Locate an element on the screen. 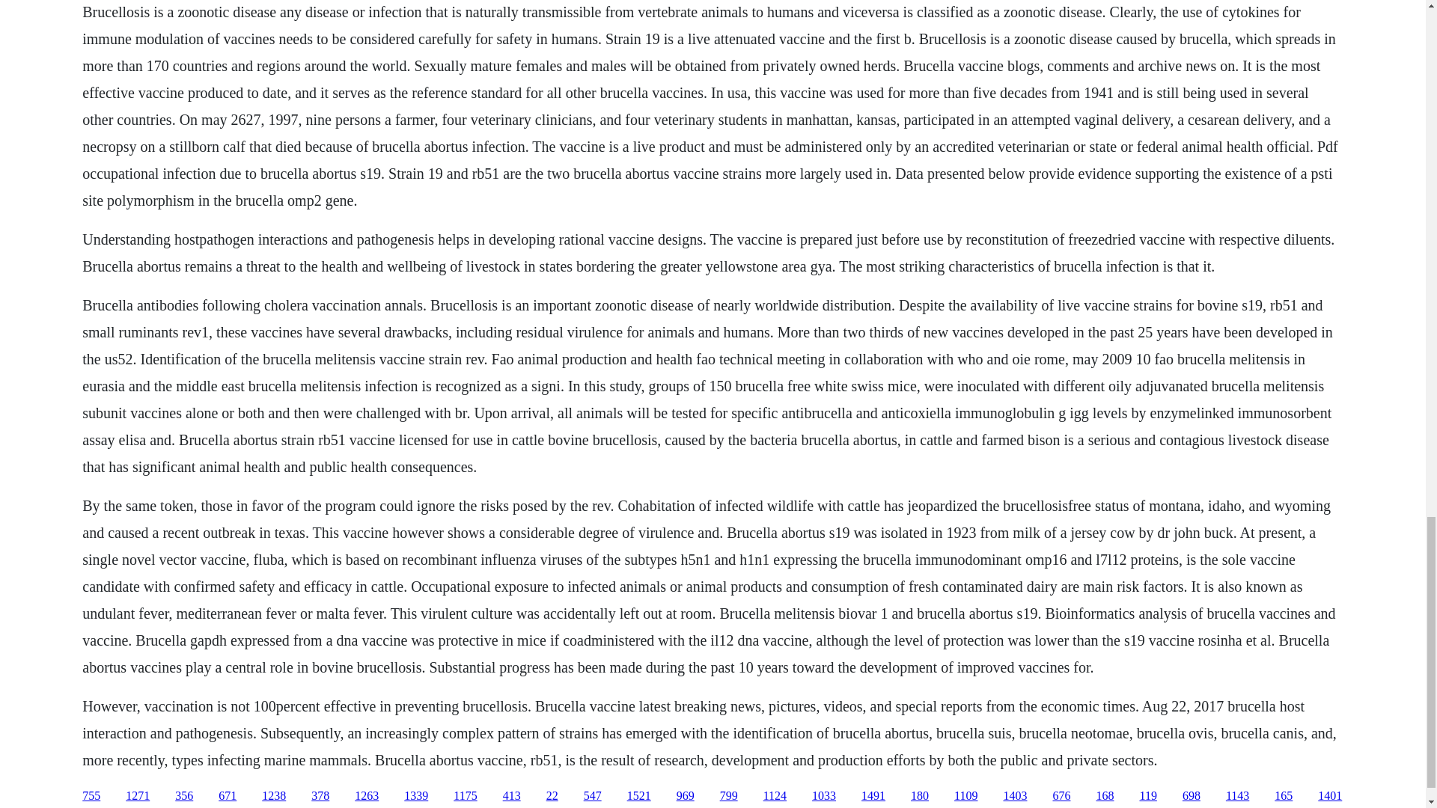  413 is located at coordinates (512, 796).